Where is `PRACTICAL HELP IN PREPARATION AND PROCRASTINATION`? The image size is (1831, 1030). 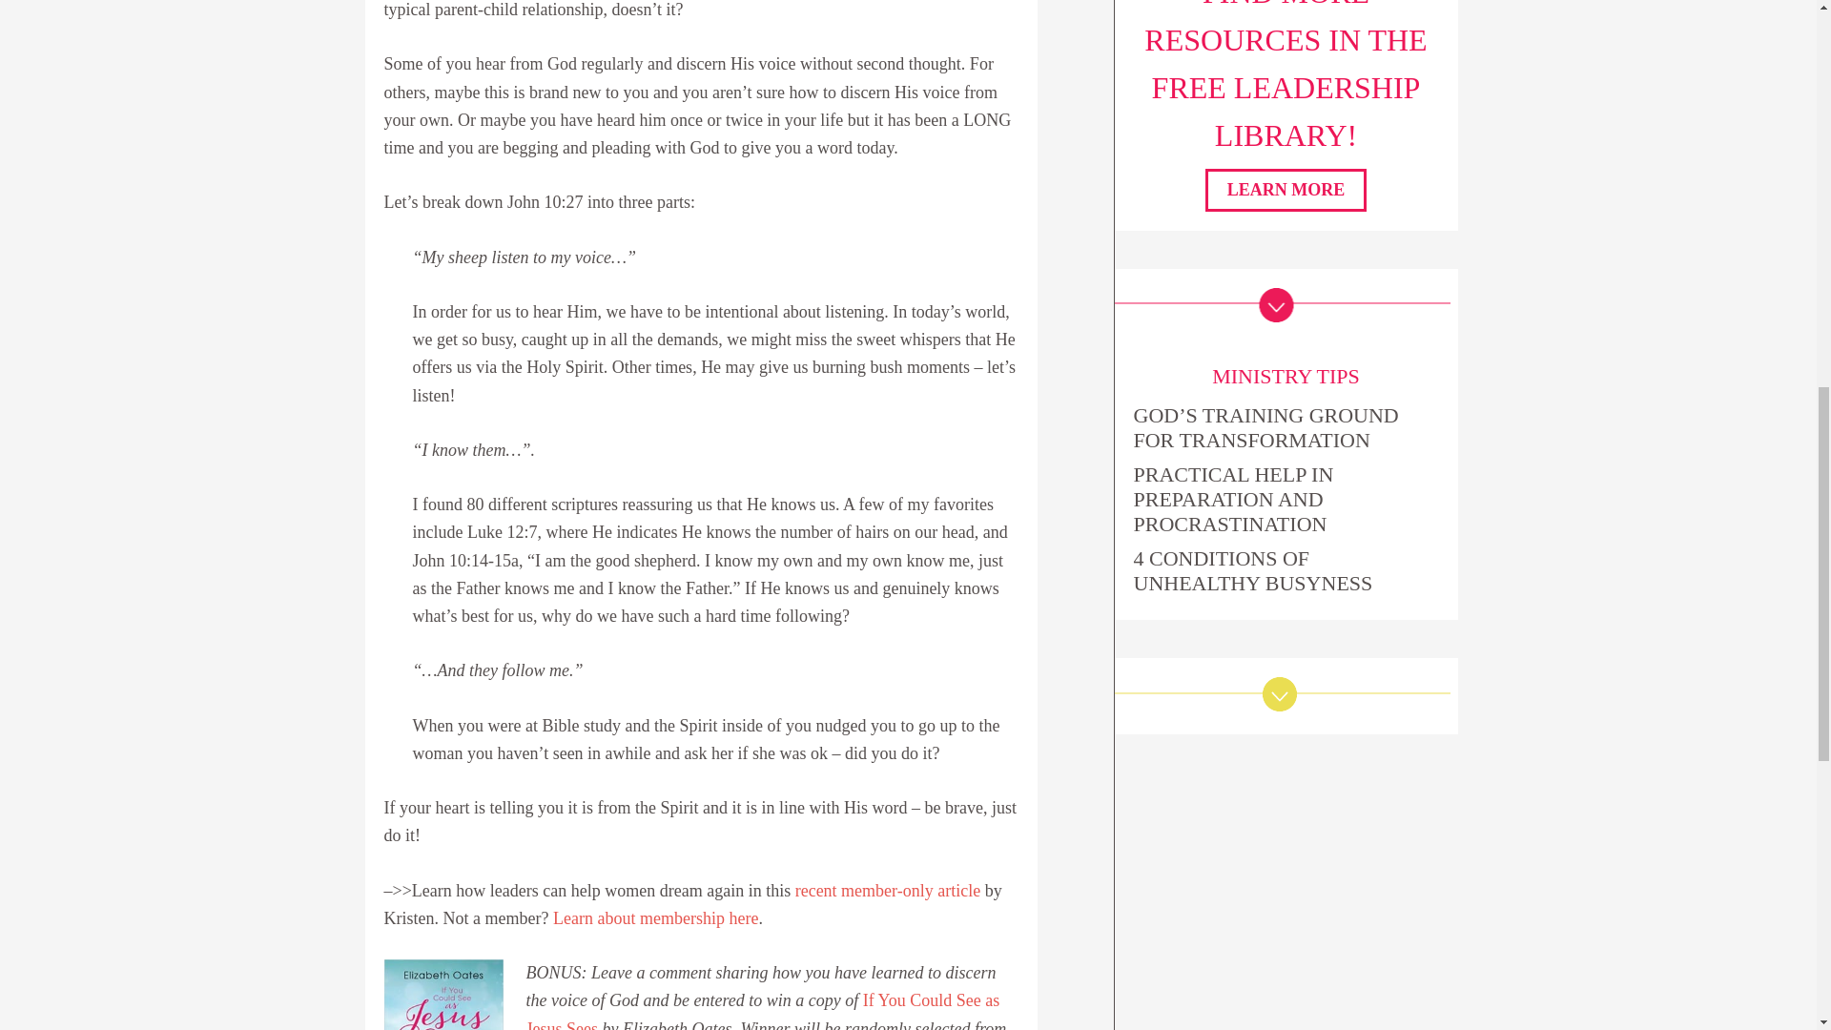
PRACTICAL HELP IN PREPARATION AND PROCRASTINATION is located at coordinates (1286, 500).